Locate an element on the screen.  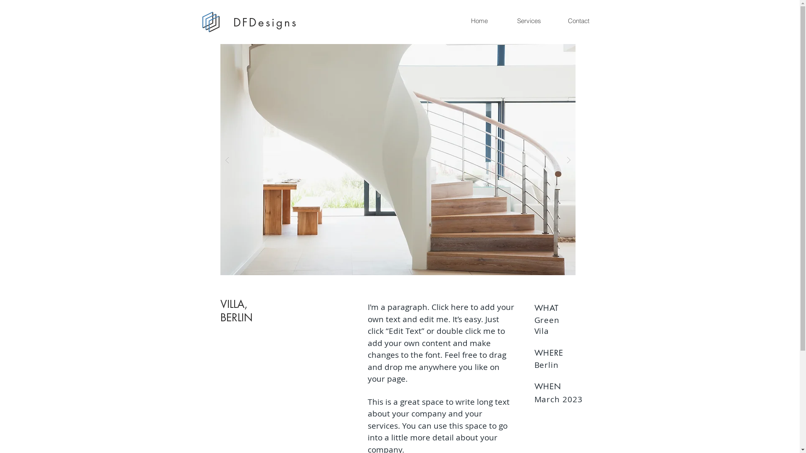
Home is located at coordinates (479, 21).